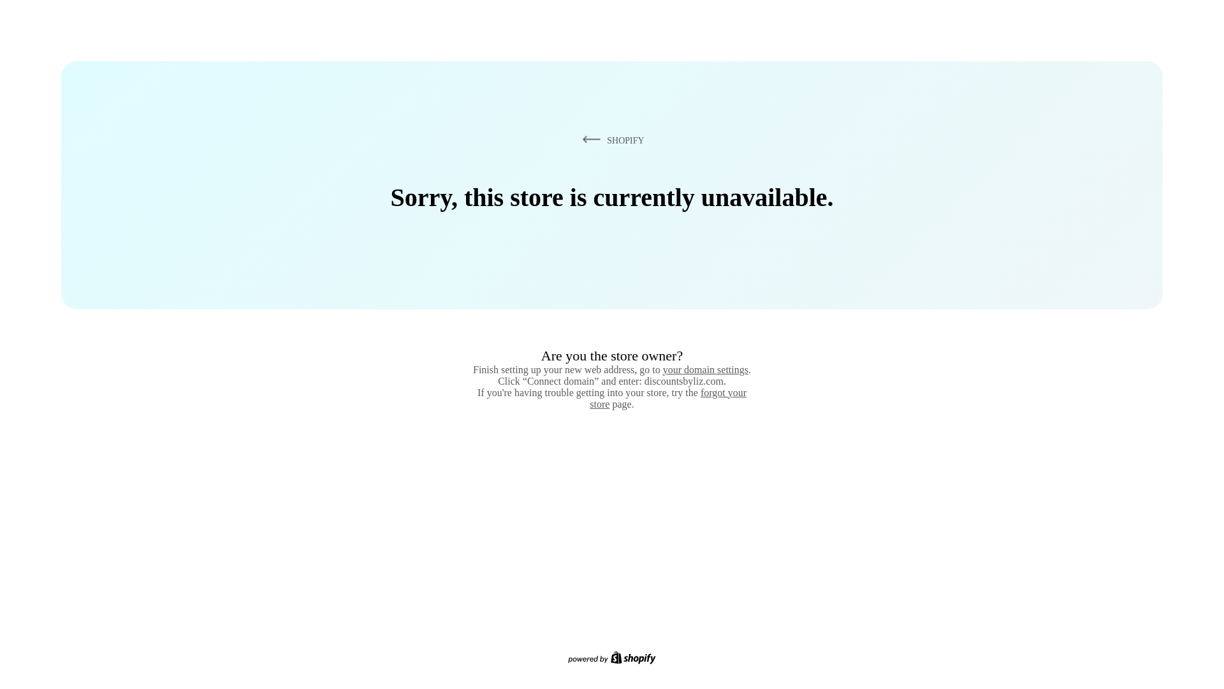  Describe the element at coordinates (705, 369) in the screenshot. I see `your domain settings` at that location.